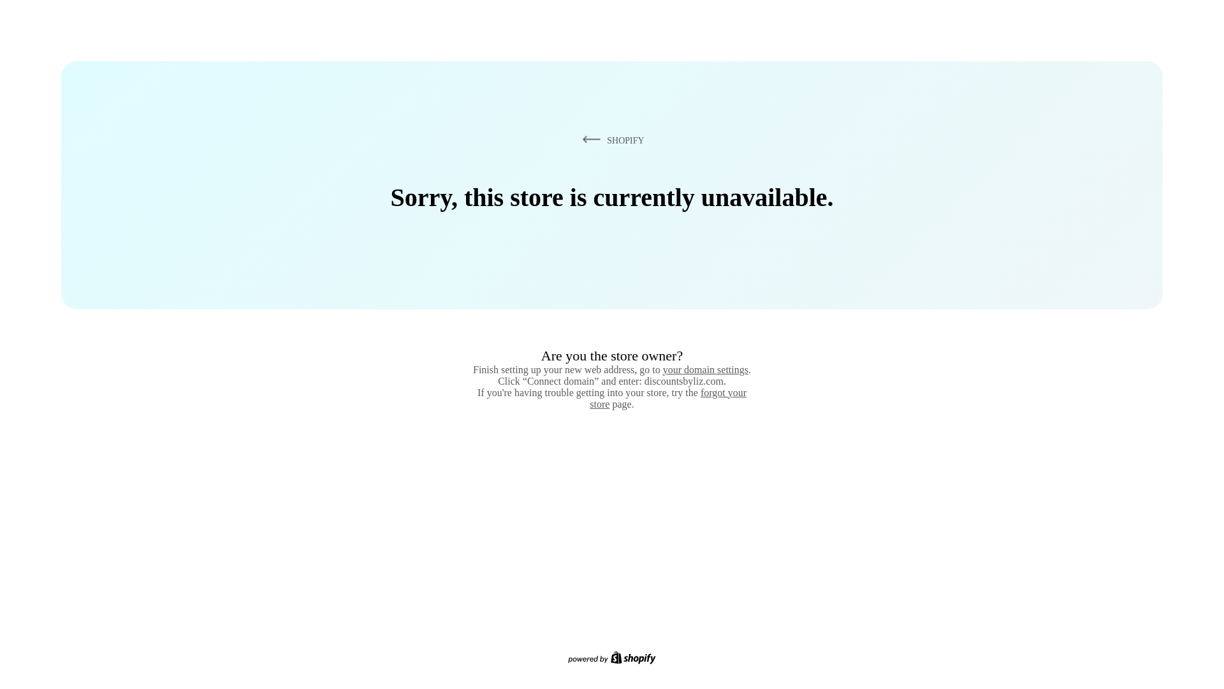  Describe the element at coordinates (705, 369) in the screenshot. I see `your domain settings` at that location.